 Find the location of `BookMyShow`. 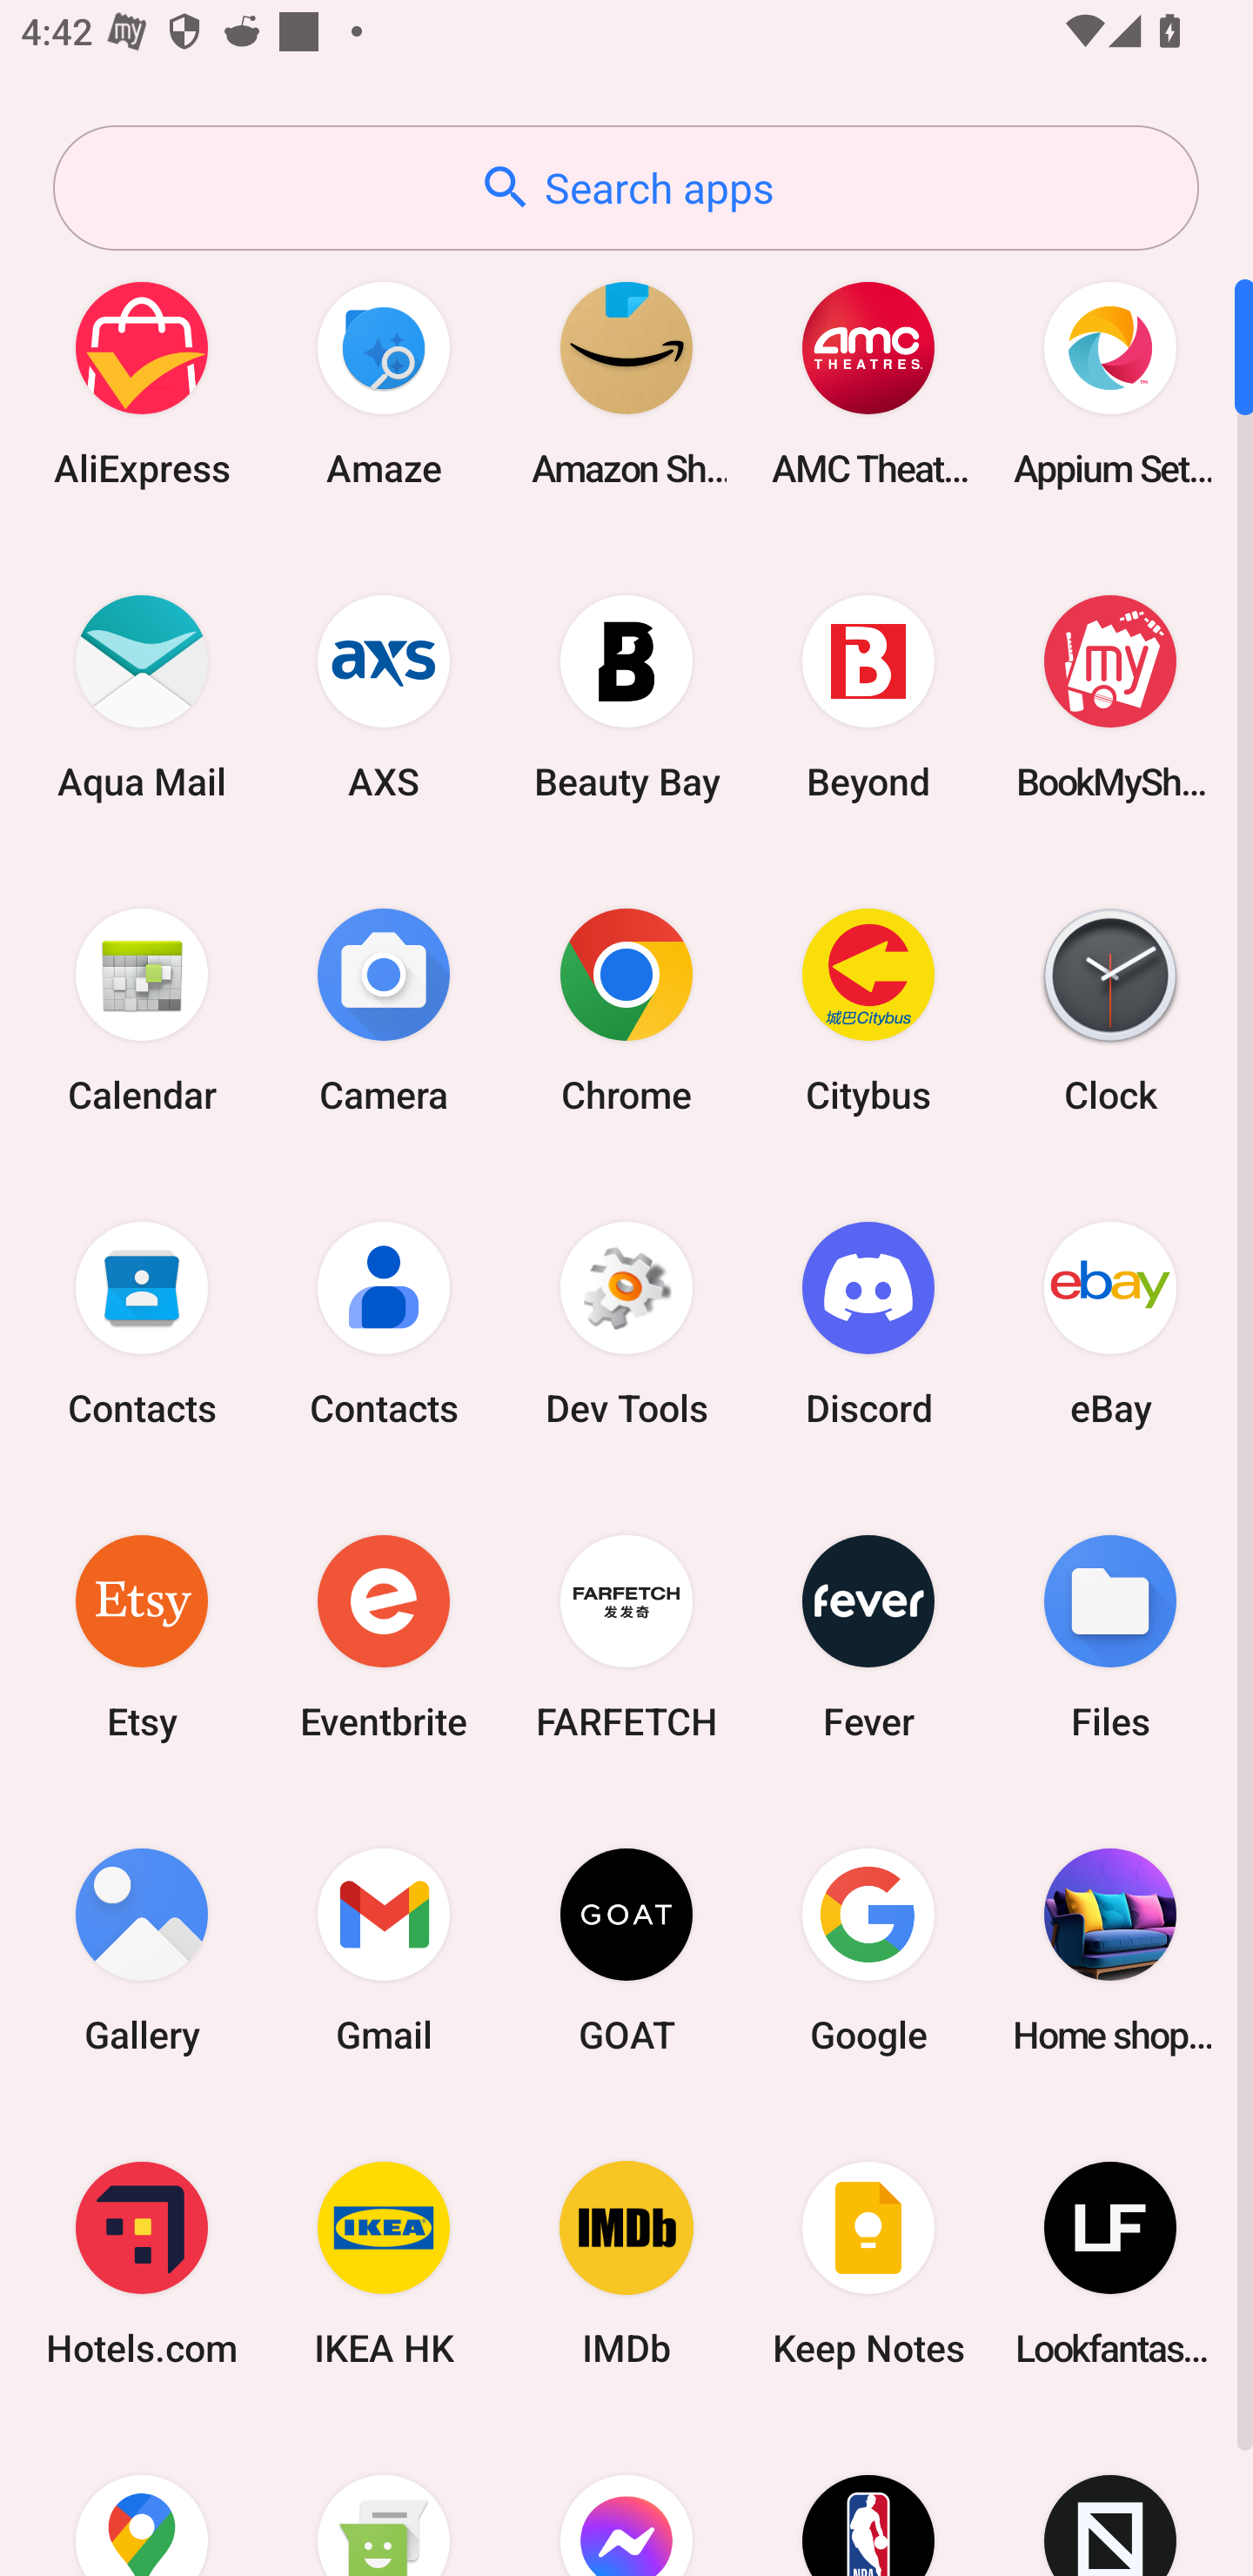

BookMyShow is located at coordinates (1110, 696).